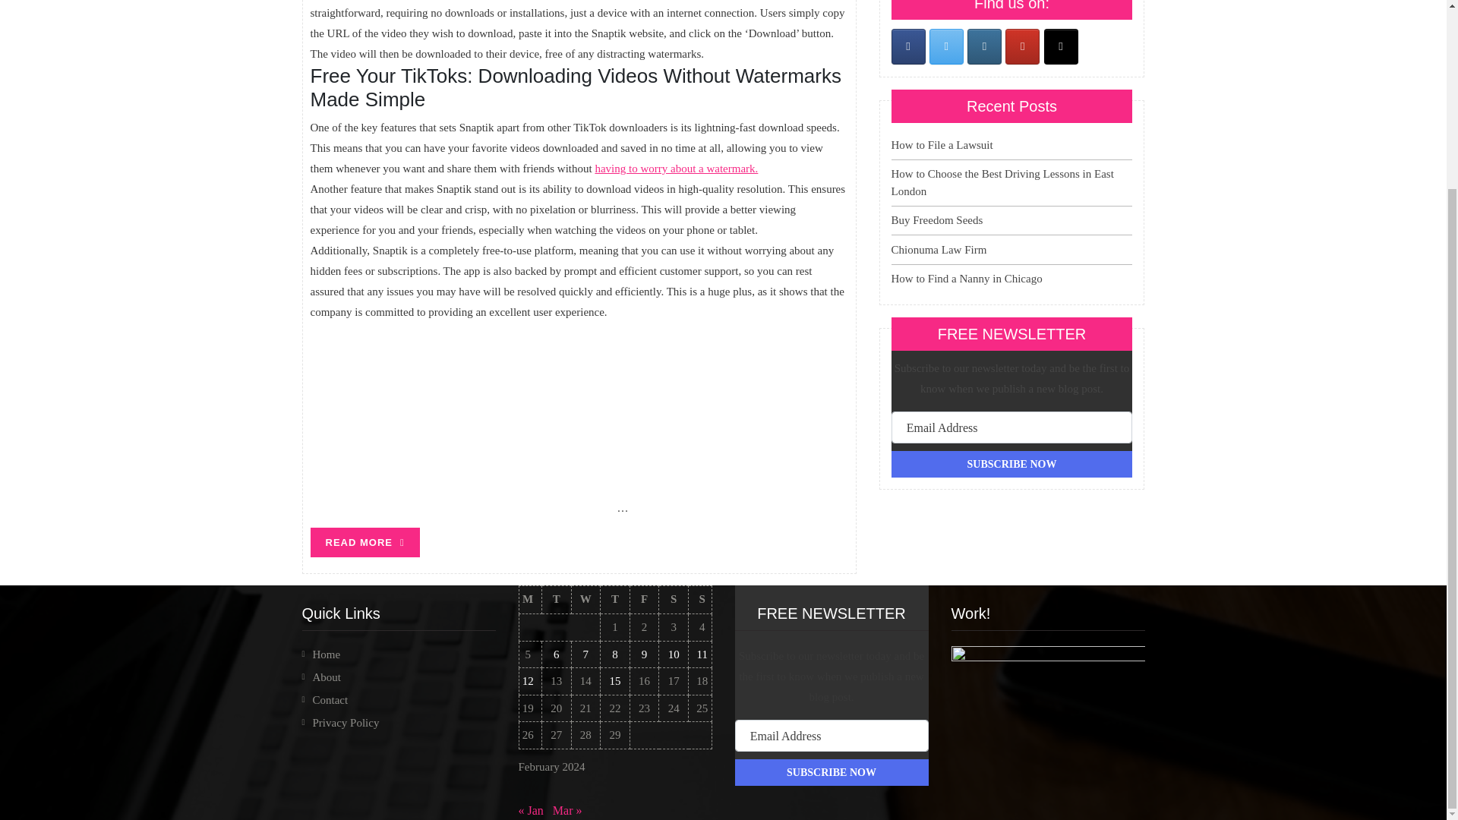  Describe the element at coordinates (937, 220) in the screenshot. I see `Buy Freedom Seeds` at that location.